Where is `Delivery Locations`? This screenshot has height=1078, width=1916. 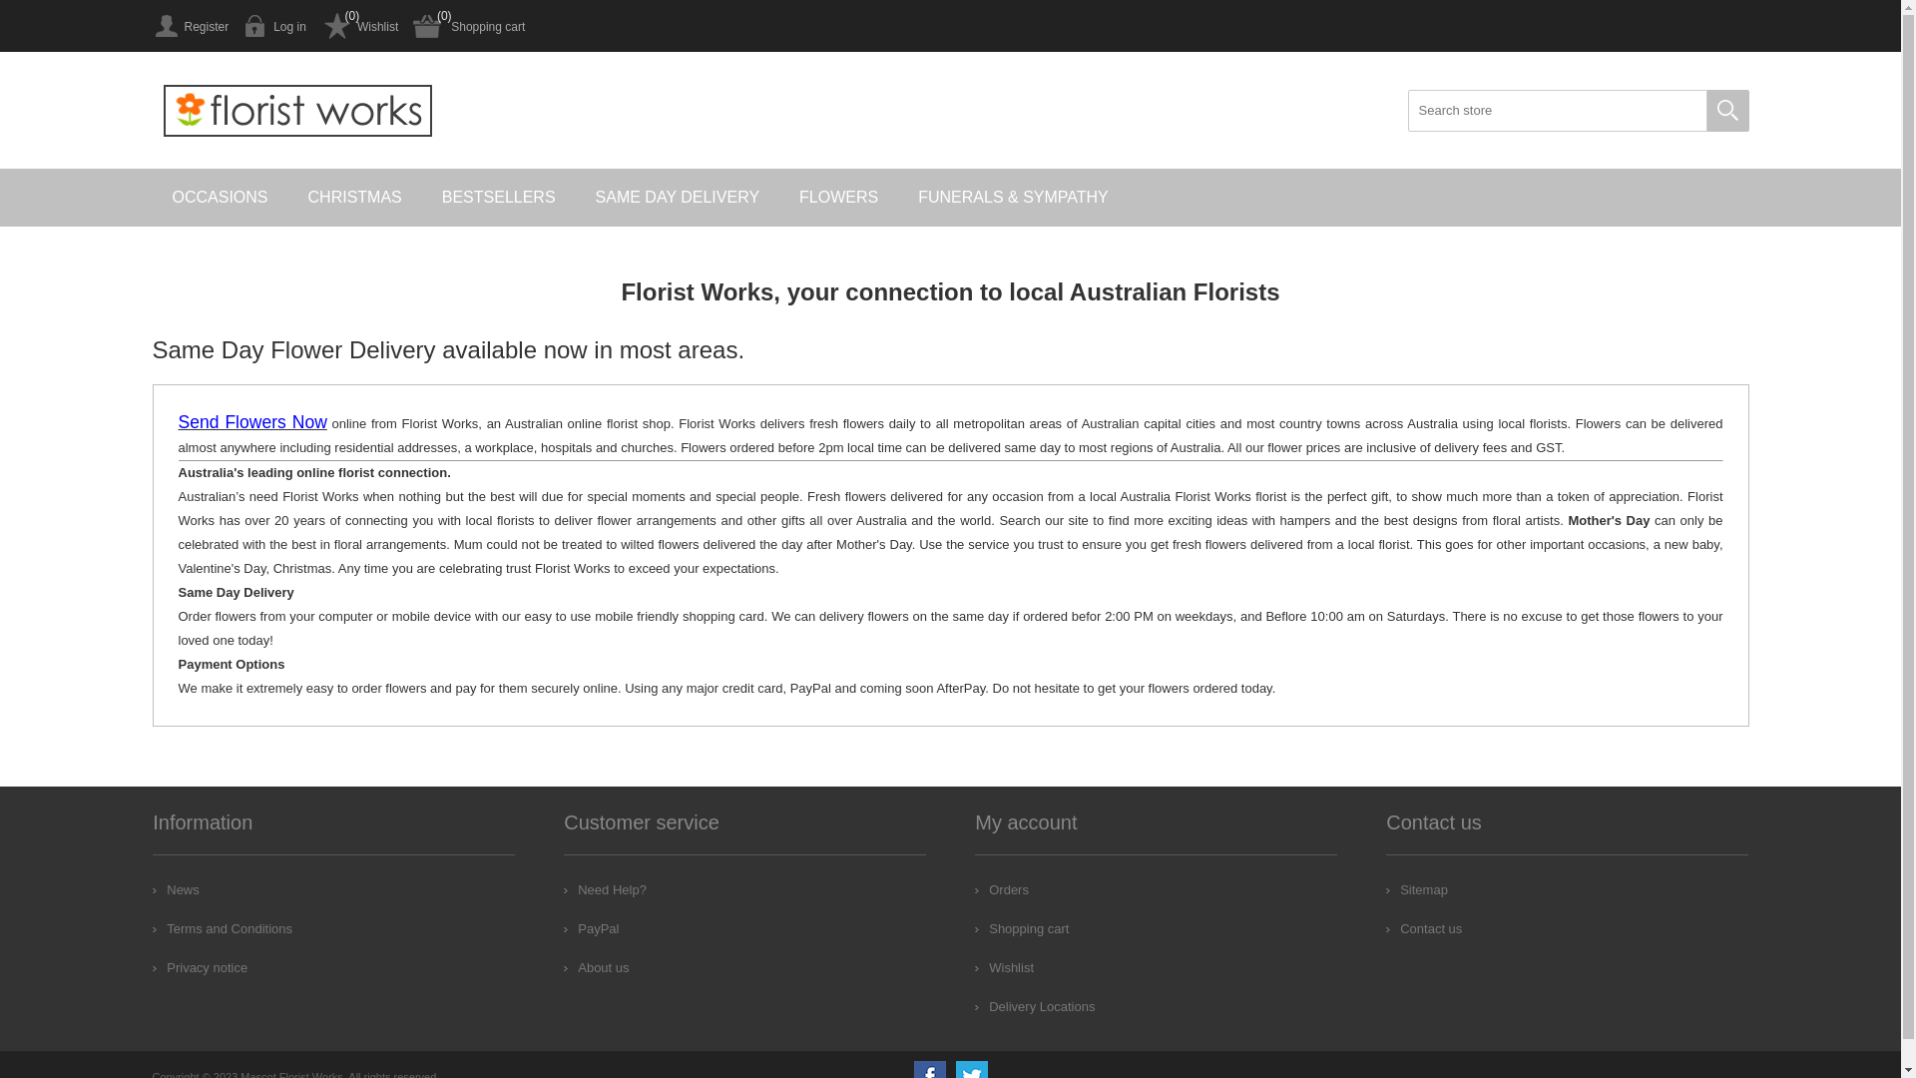
Delivery Locations is located at coordinates (1035, 1006).